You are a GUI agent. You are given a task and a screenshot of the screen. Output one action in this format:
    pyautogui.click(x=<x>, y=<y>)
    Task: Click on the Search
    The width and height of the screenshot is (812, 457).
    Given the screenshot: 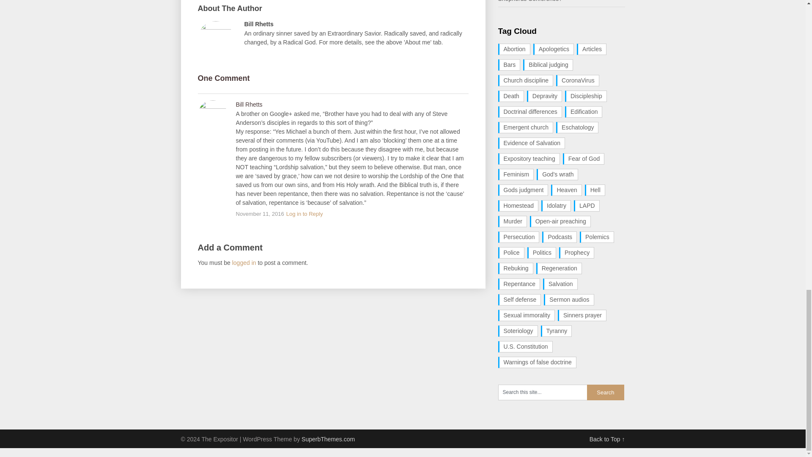 What is the action you would take?
    pyautogui.click(x=606, y=393)
    